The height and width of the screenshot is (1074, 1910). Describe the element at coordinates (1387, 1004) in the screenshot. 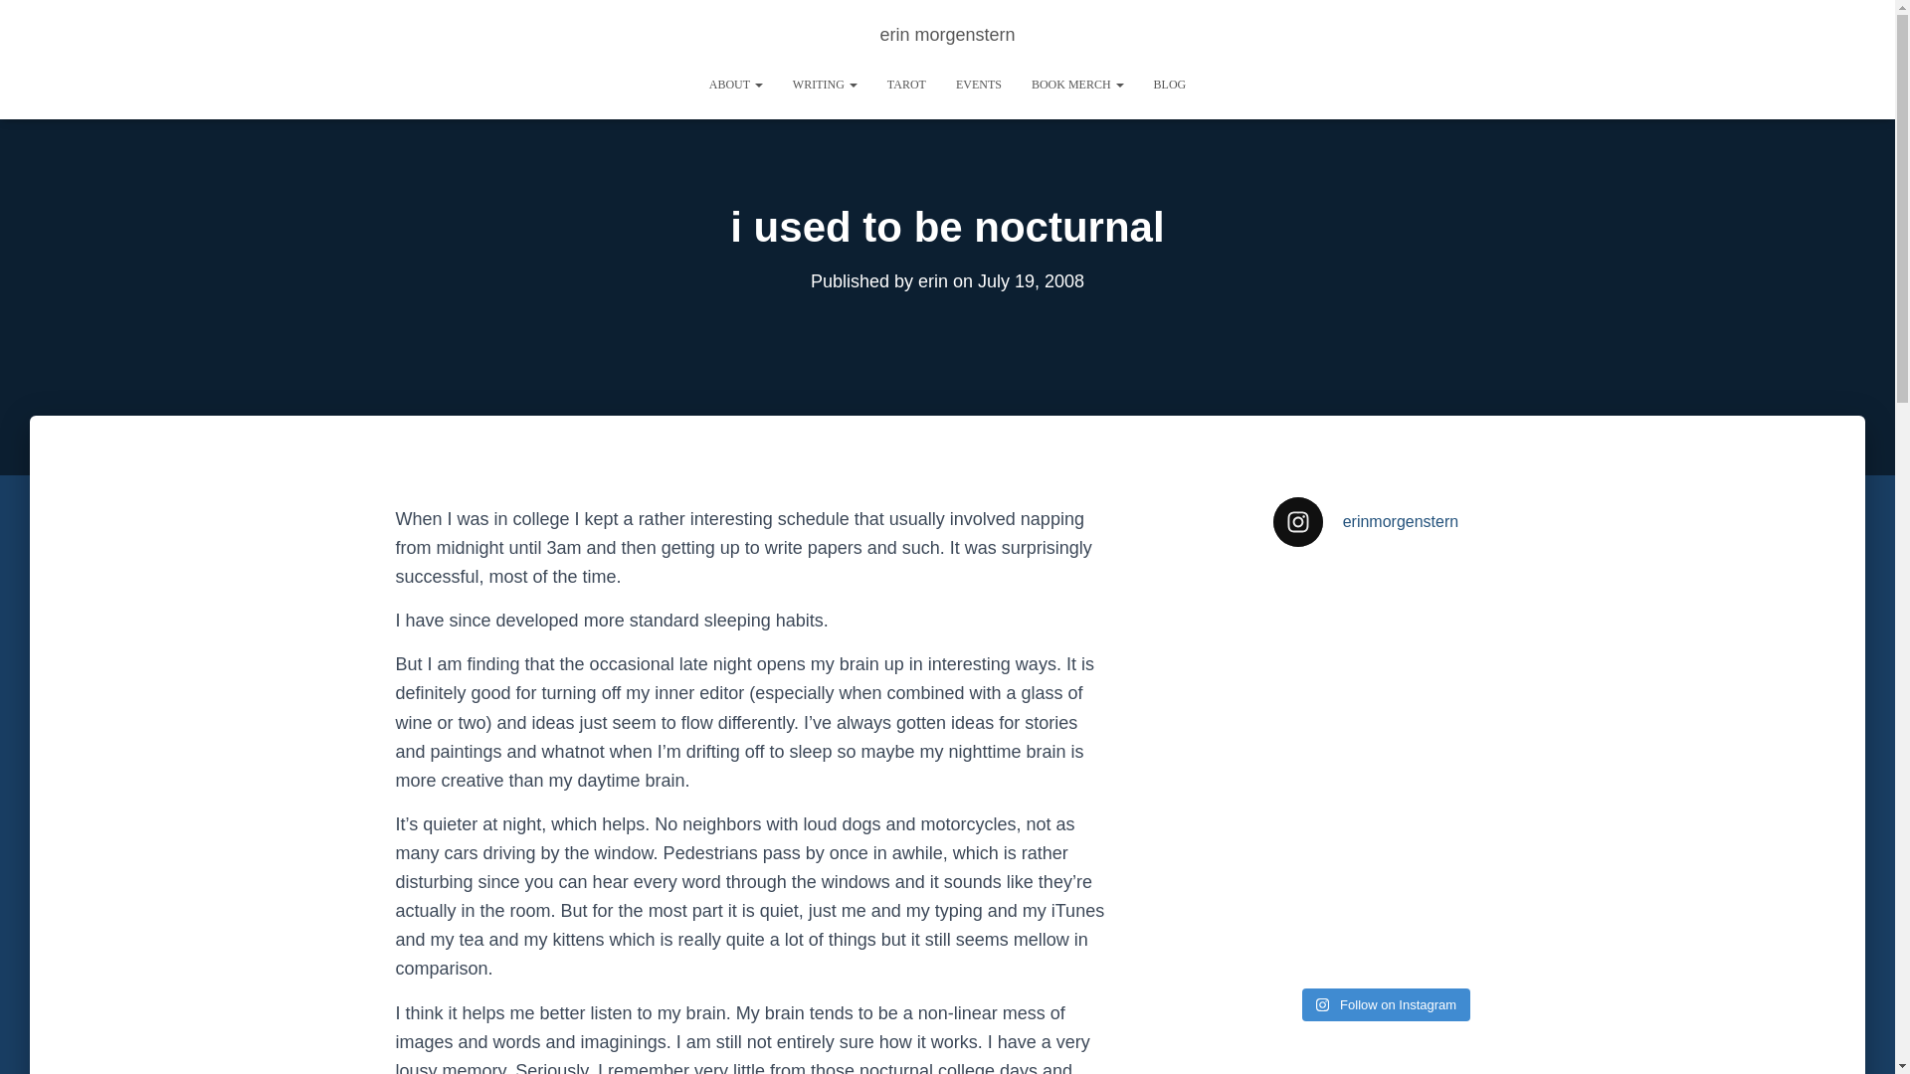

I see `Follow on Instagram` at that location.